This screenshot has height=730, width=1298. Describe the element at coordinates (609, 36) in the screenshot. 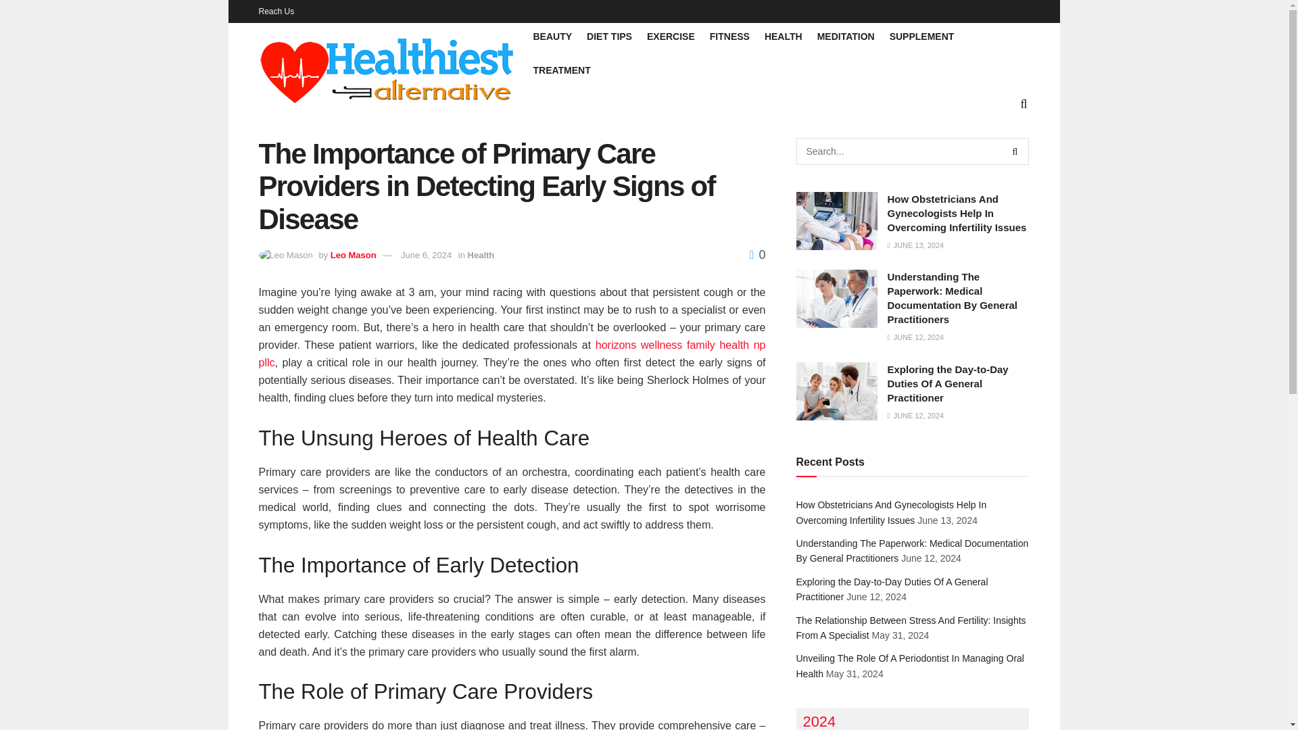

I see `DIET TIPS` at that location.